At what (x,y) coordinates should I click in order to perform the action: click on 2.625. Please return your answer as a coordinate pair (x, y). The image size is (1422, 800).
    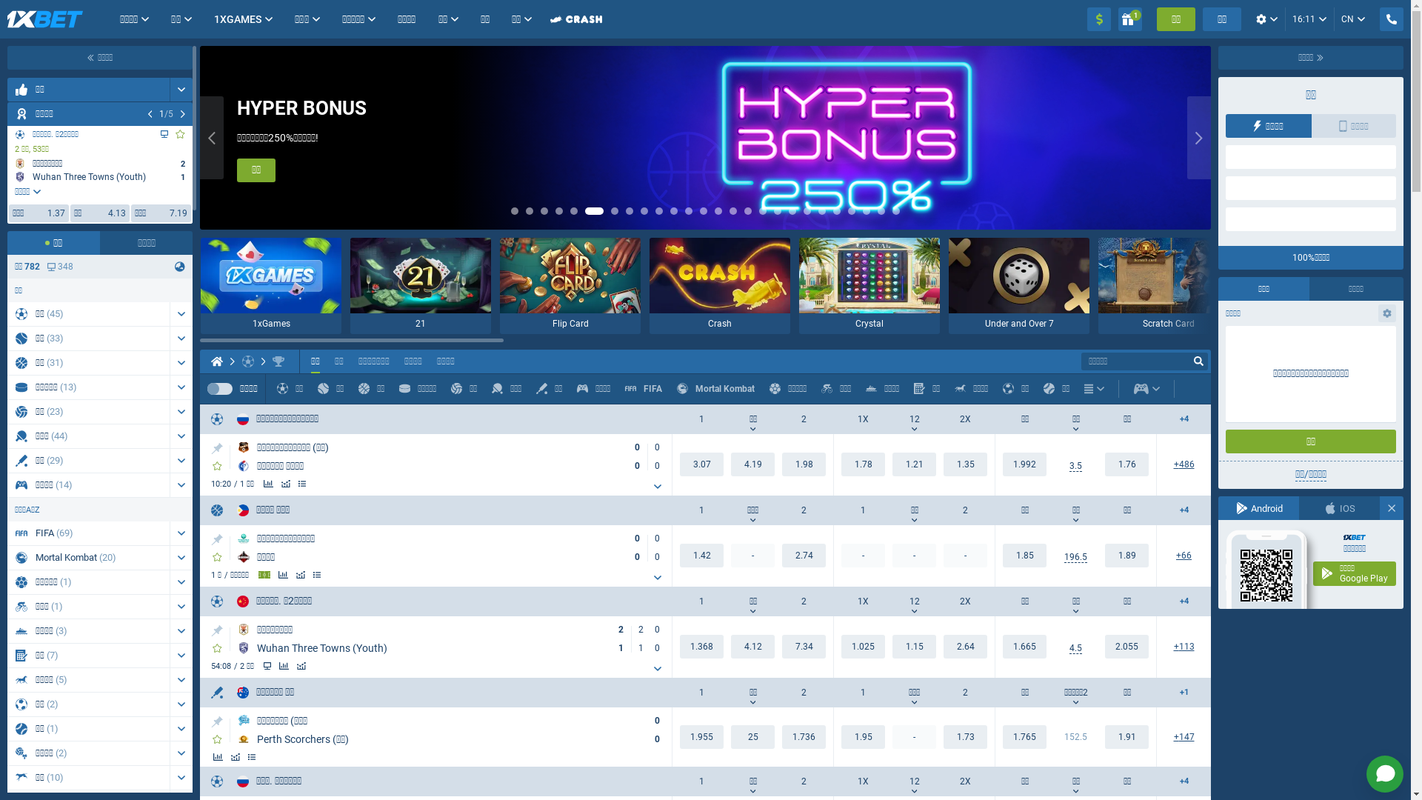
    Looking at the image, I should click on (966, 647).